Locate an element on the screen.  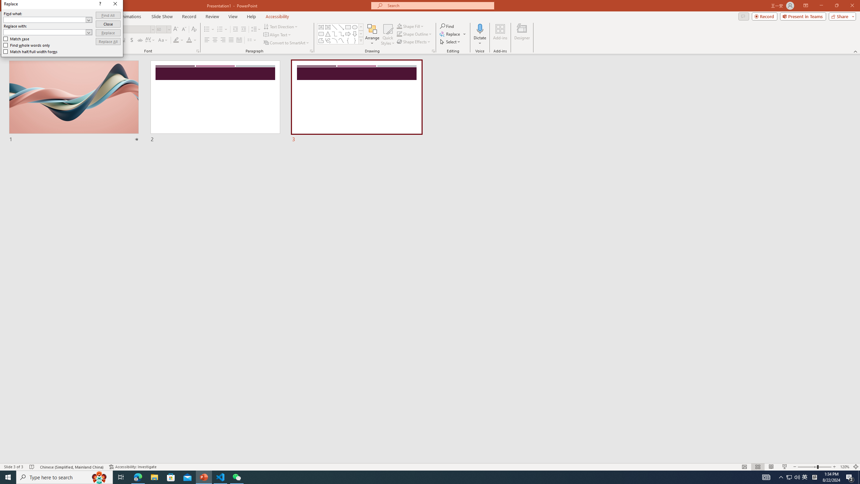
Tray Input Indicator - Chinese (Simplified, China) is located at coordinates (814, 477).